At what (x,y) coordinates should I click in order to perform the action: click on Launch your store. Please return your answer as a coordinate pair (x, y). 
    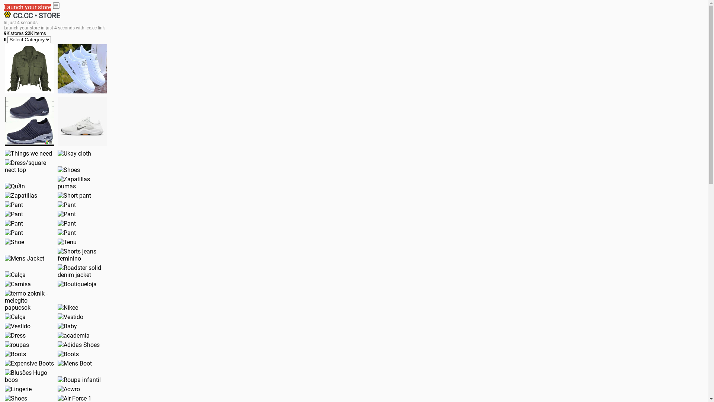
    Looking at the image, I should click on (28, 7).